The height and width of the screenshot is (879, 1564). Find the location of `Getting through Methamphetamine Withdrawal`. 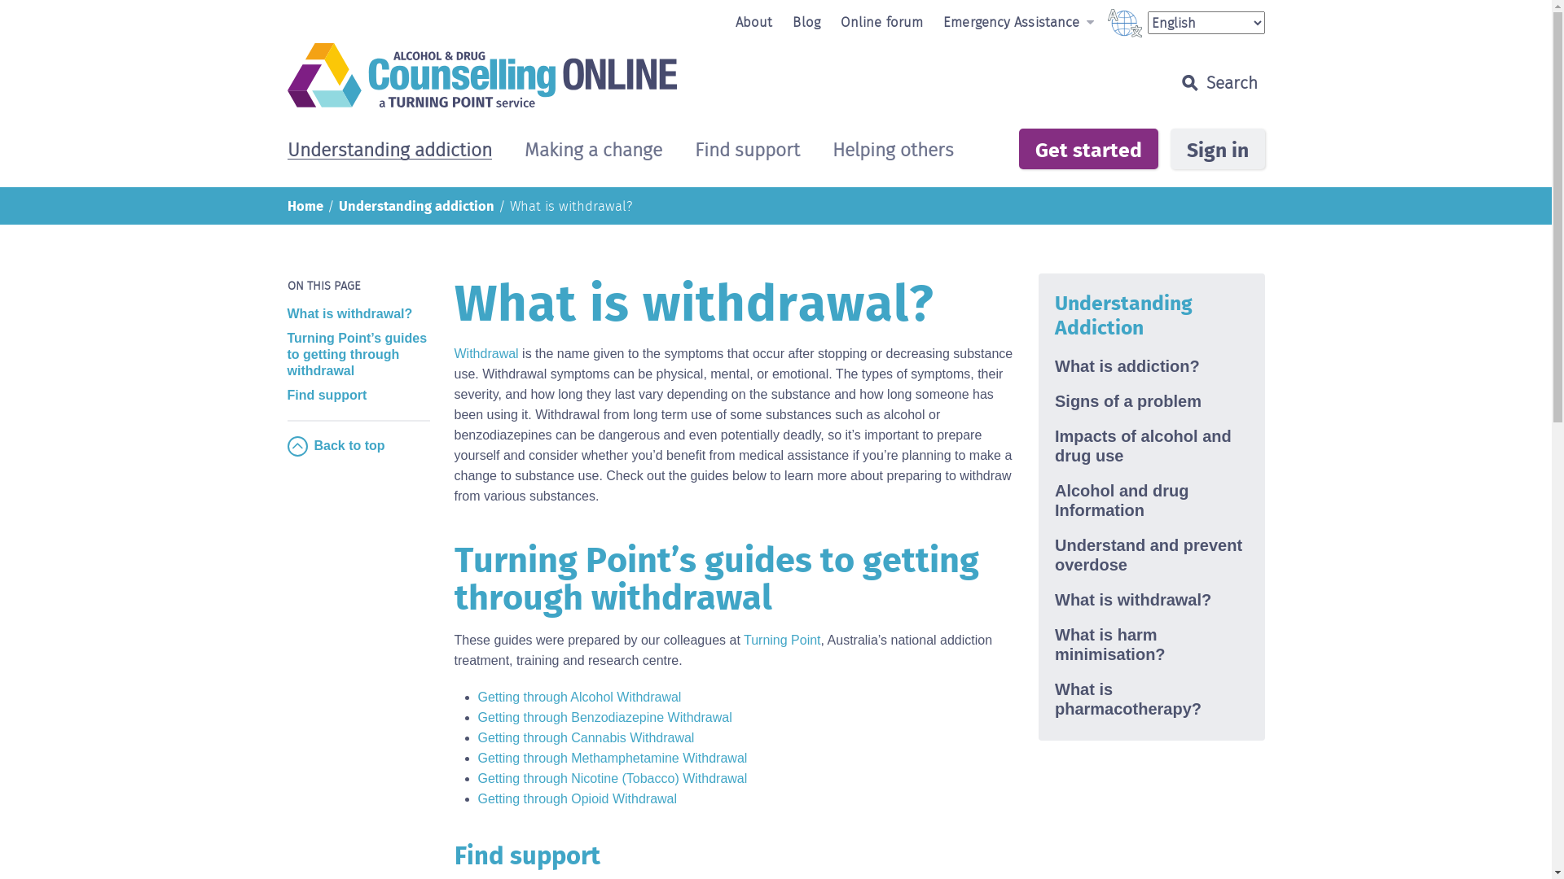

Getting through Methamphetamine Withdrawal is located at coordinates (613, 759).